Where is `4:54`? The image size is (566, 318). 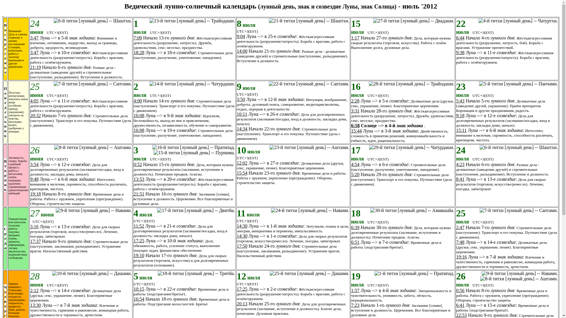 4:54 is located at coordinates (355, 164).